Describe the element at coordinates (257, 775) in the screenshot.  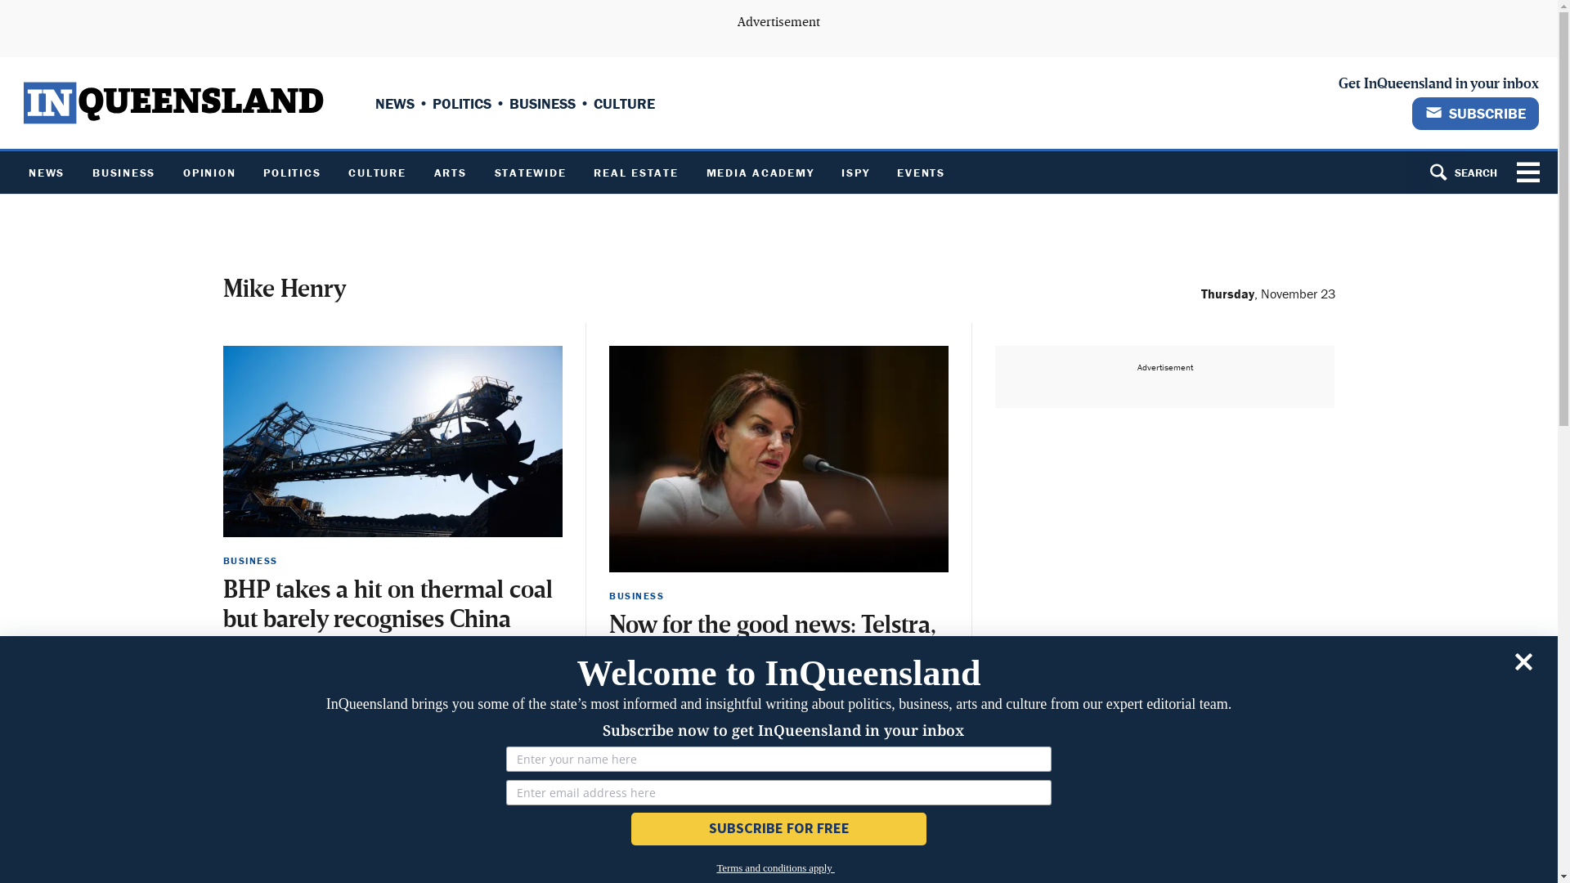
I see `John McCarthy` at that location.